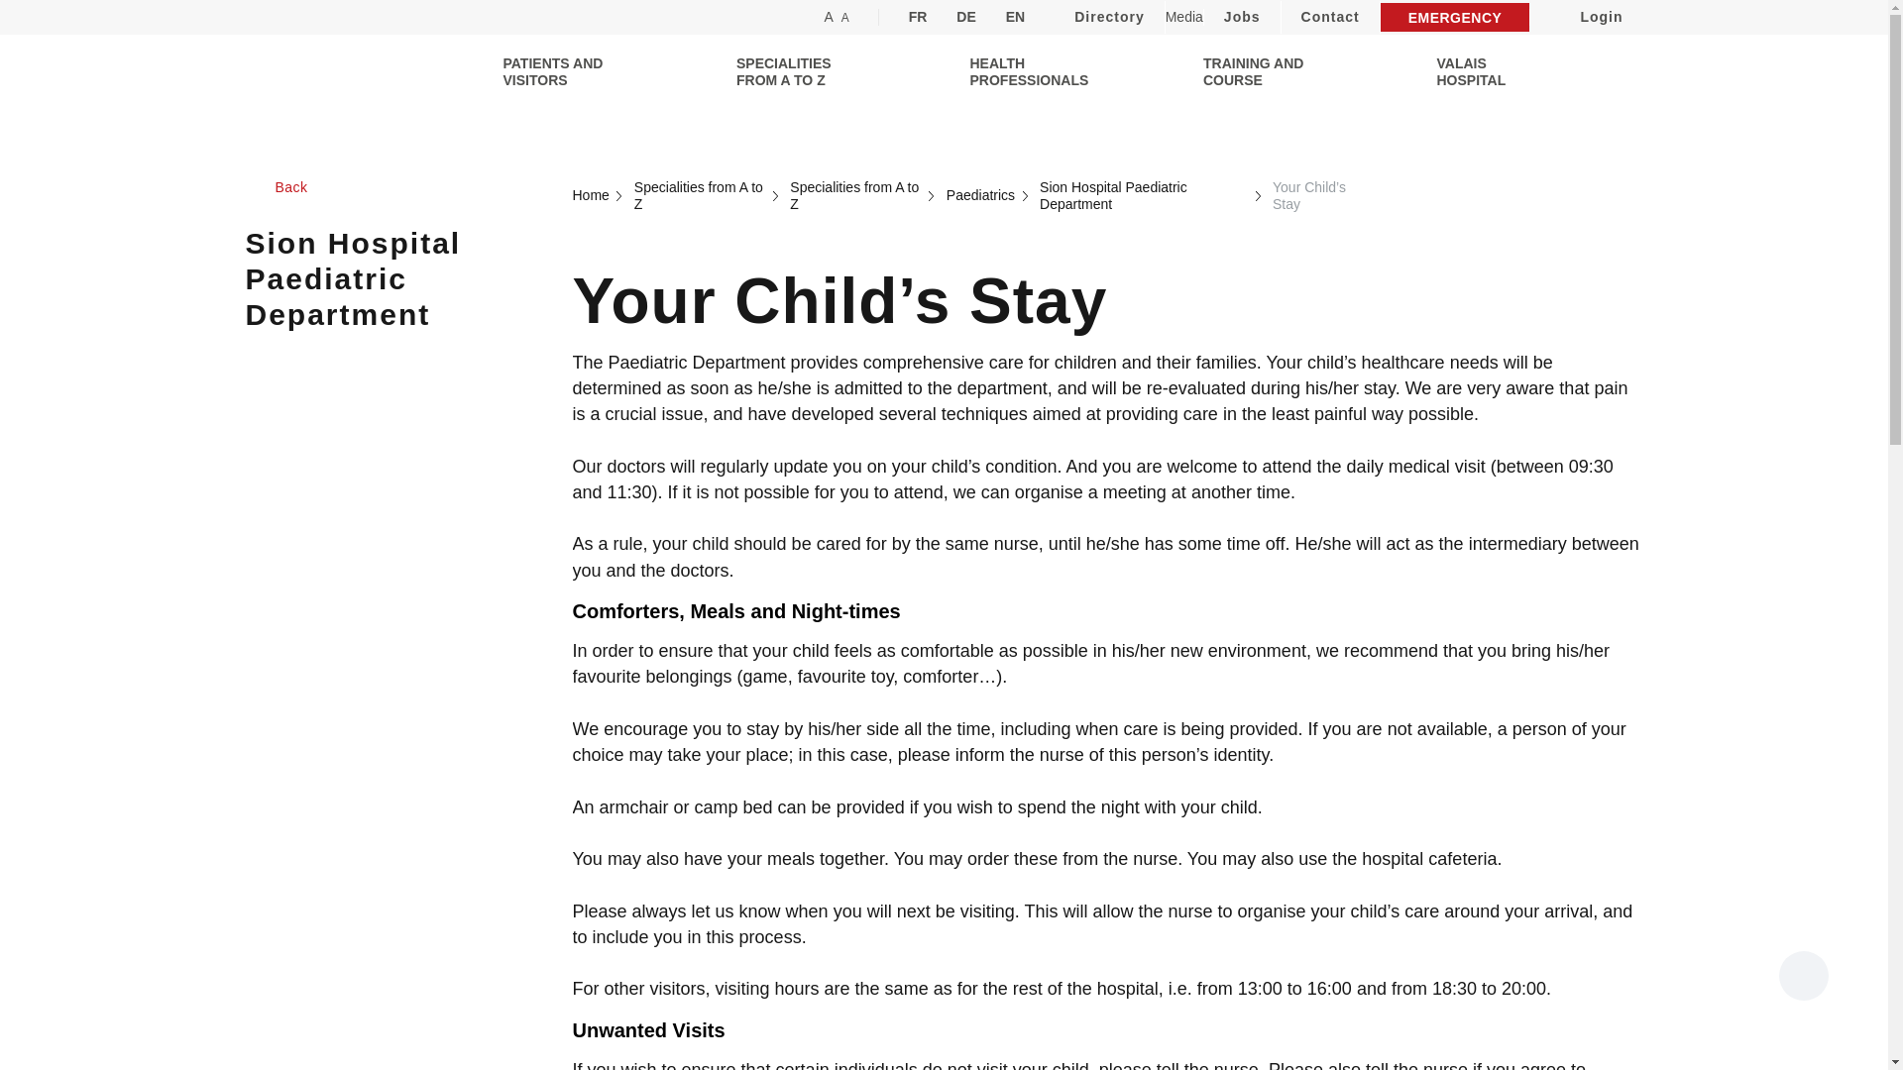  What do you see at coordinates (965, 17) in the screenshot?
I see `DE` at bounding box center [965, 17].